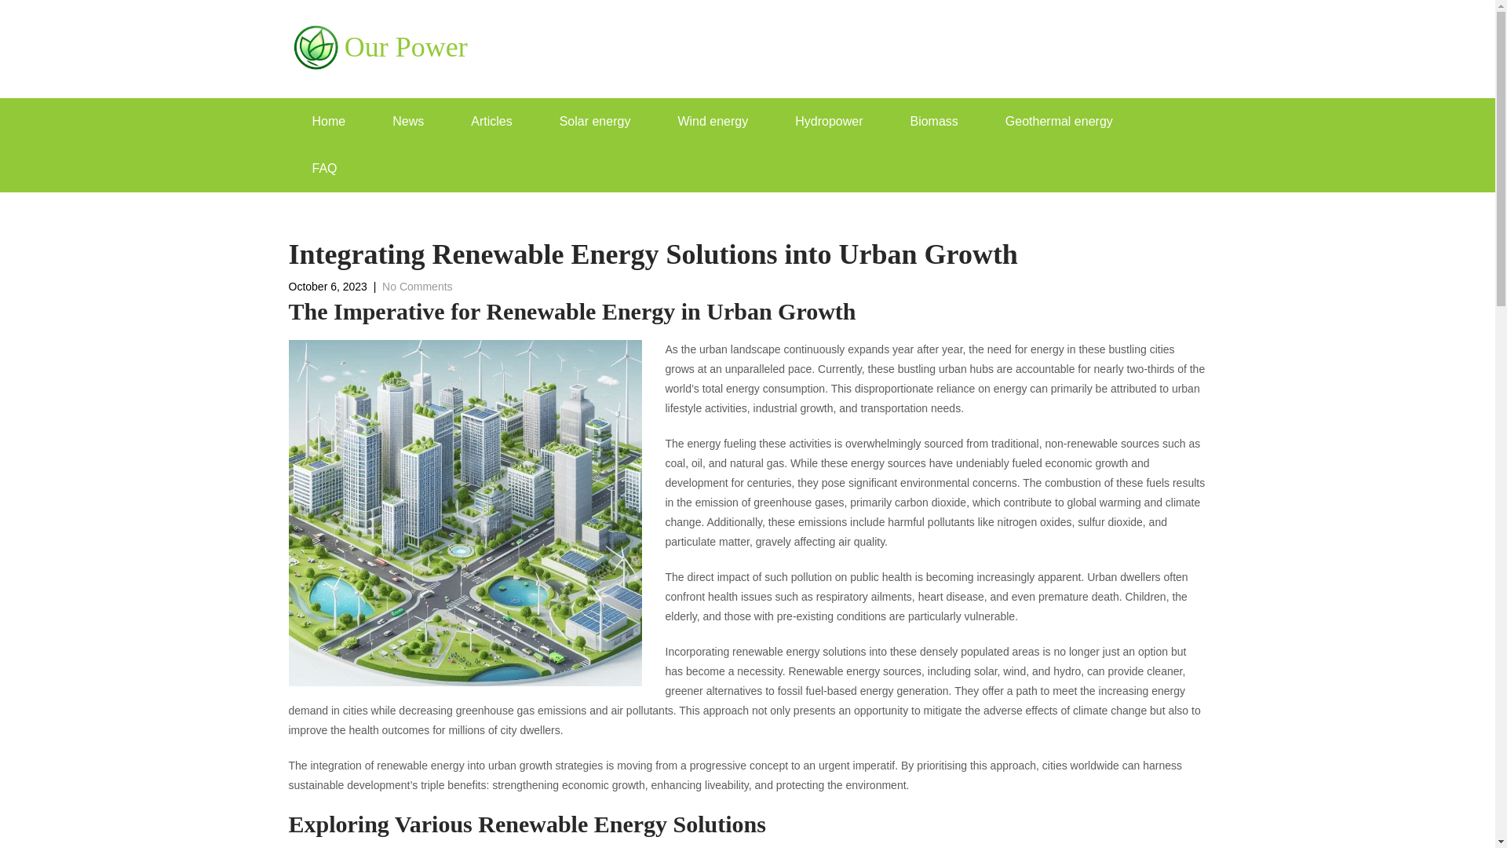  What do you see at coordinates (713, 121) in the screenshot?
I see `Wind energy` at bounding box center [713, 121].